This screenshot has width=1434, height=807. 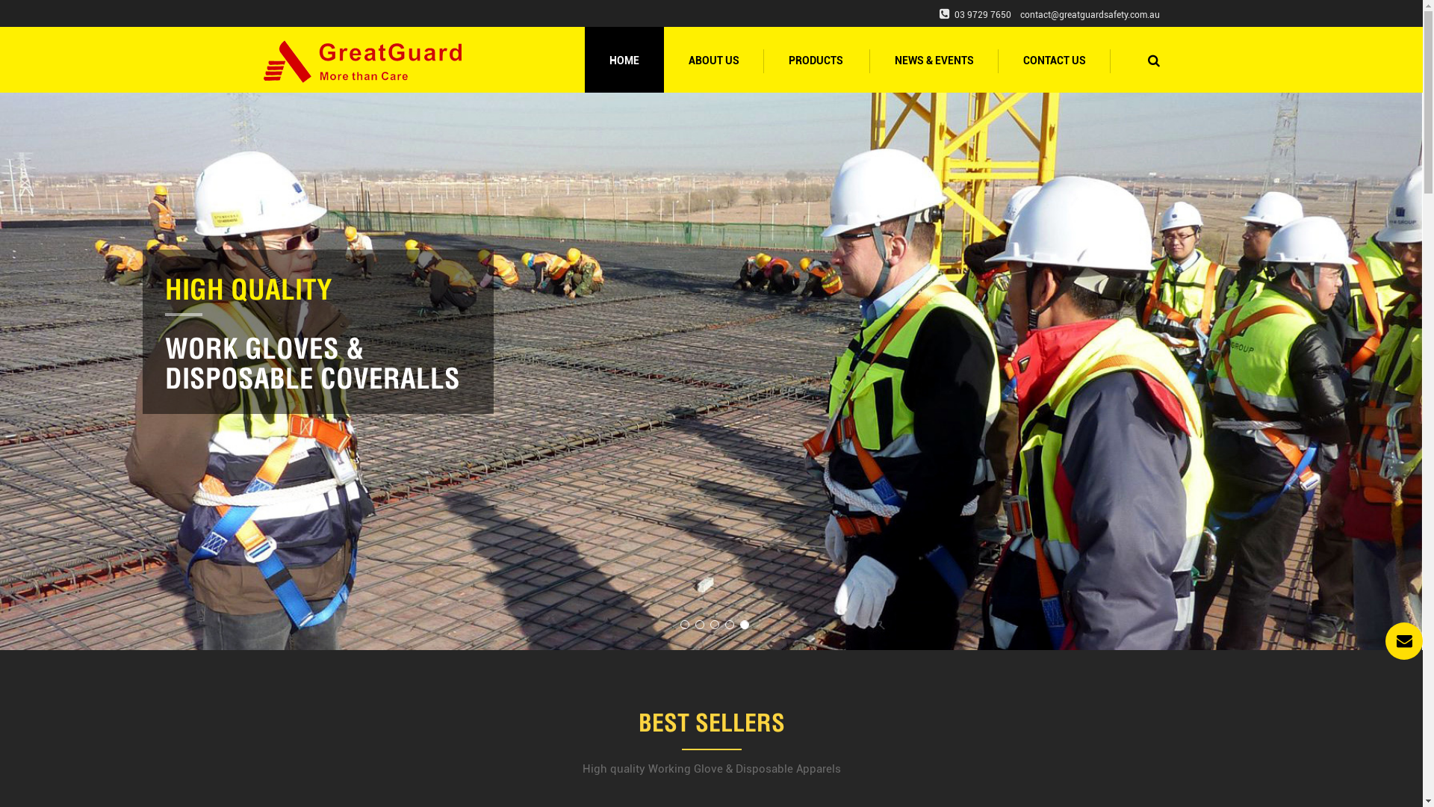 I want to click on contact@greatguardsafety.com.au, so click(x=1090, y=15).